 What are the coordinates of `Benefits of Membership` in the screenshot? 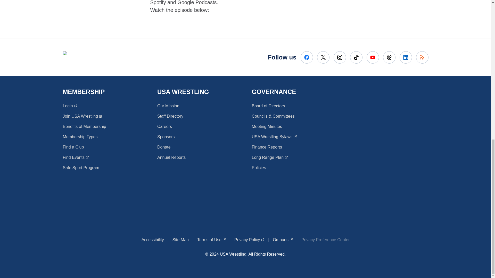 It's located at (268, 106).